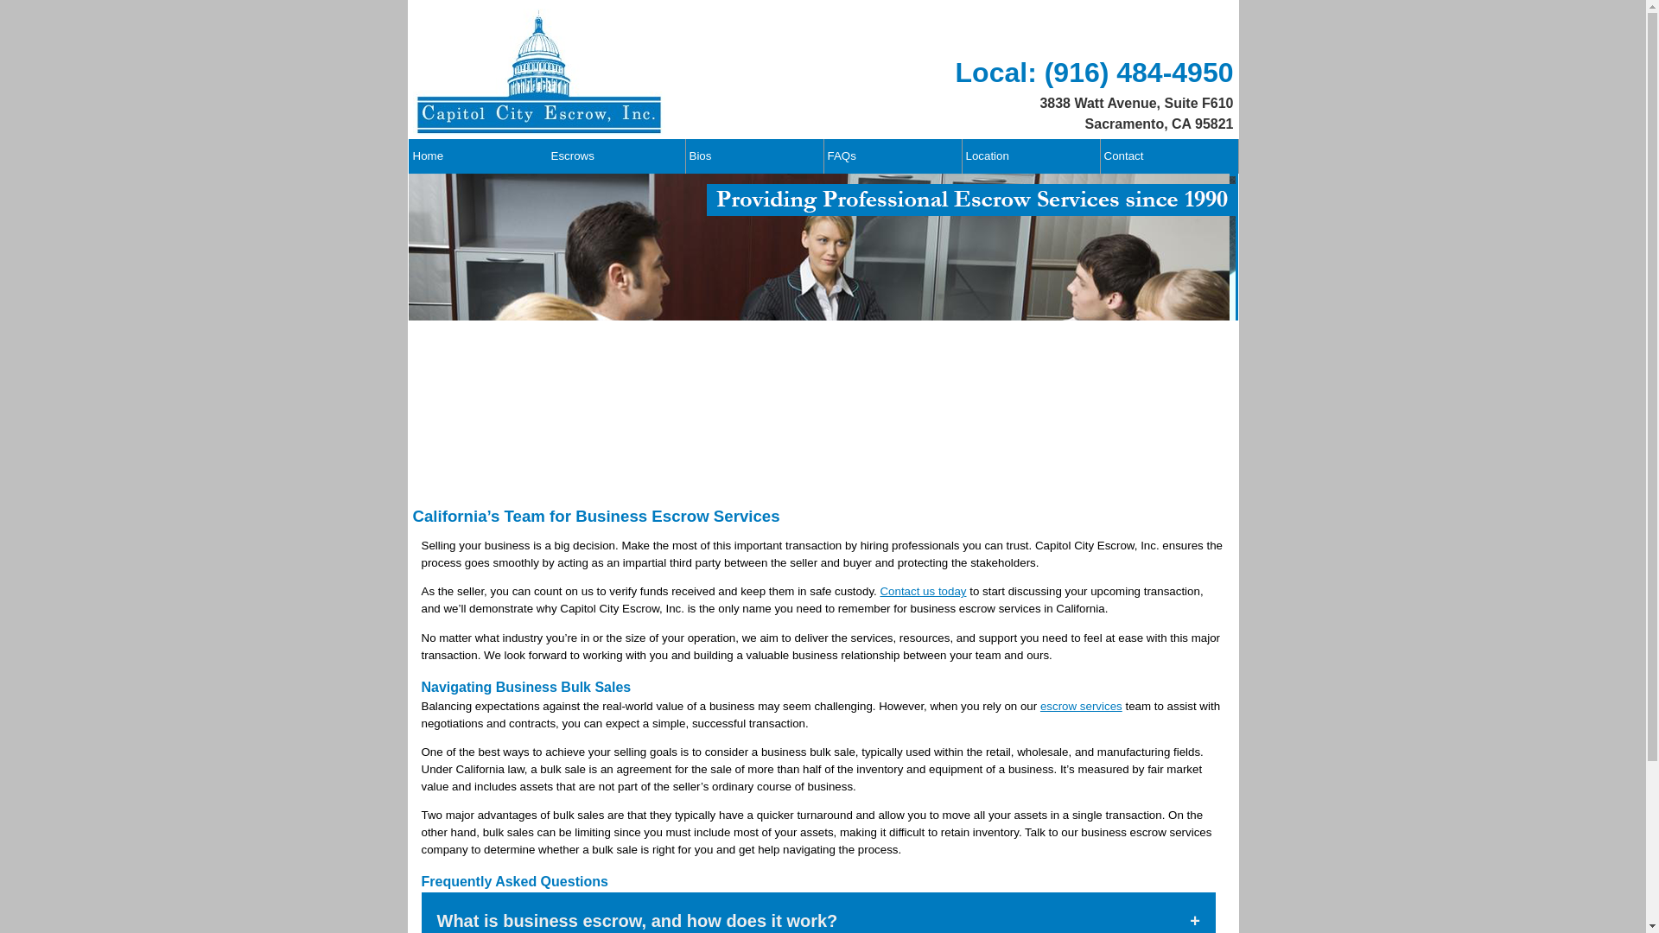 Image resolution: width=1659 pixels, height=933 pixels. What do you see at coordinates (477, 155) in the screenshot?
I see `Home` at bounding box center [477, 155].